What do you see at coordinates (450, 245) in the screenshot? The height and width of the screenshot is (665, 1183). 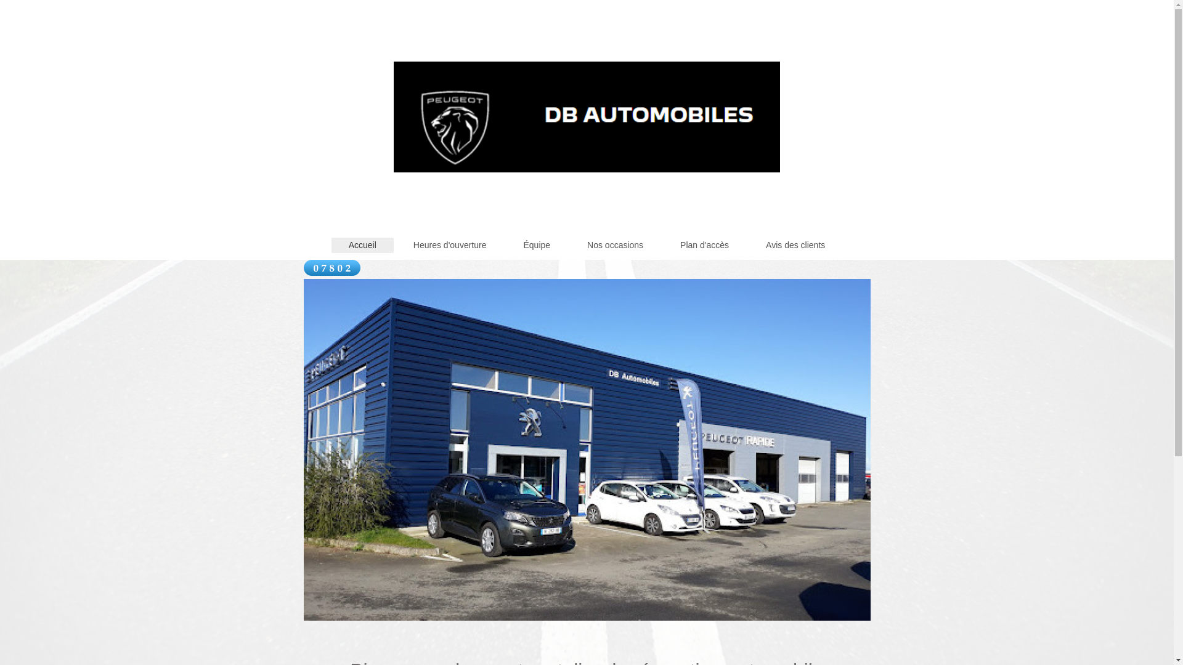 I see `Heures d'ouverture` at bounding box center [450, 245].